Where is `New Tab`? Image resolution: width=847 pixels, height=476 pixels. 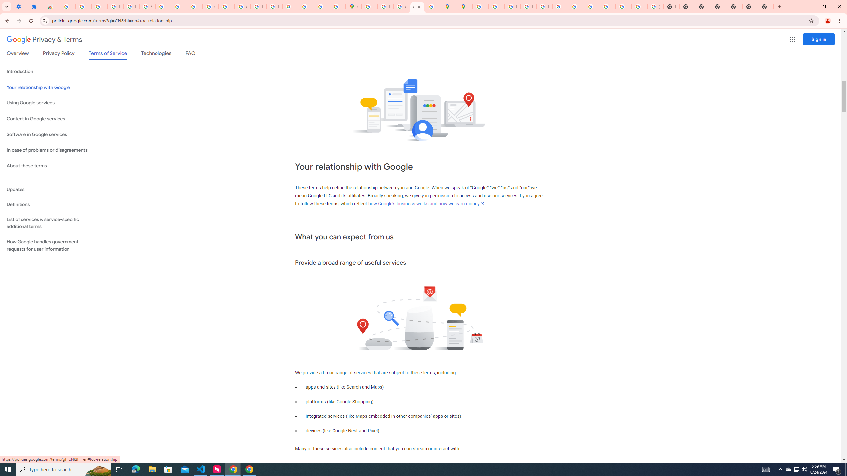
New Tab is located at coordinates (766, 7).